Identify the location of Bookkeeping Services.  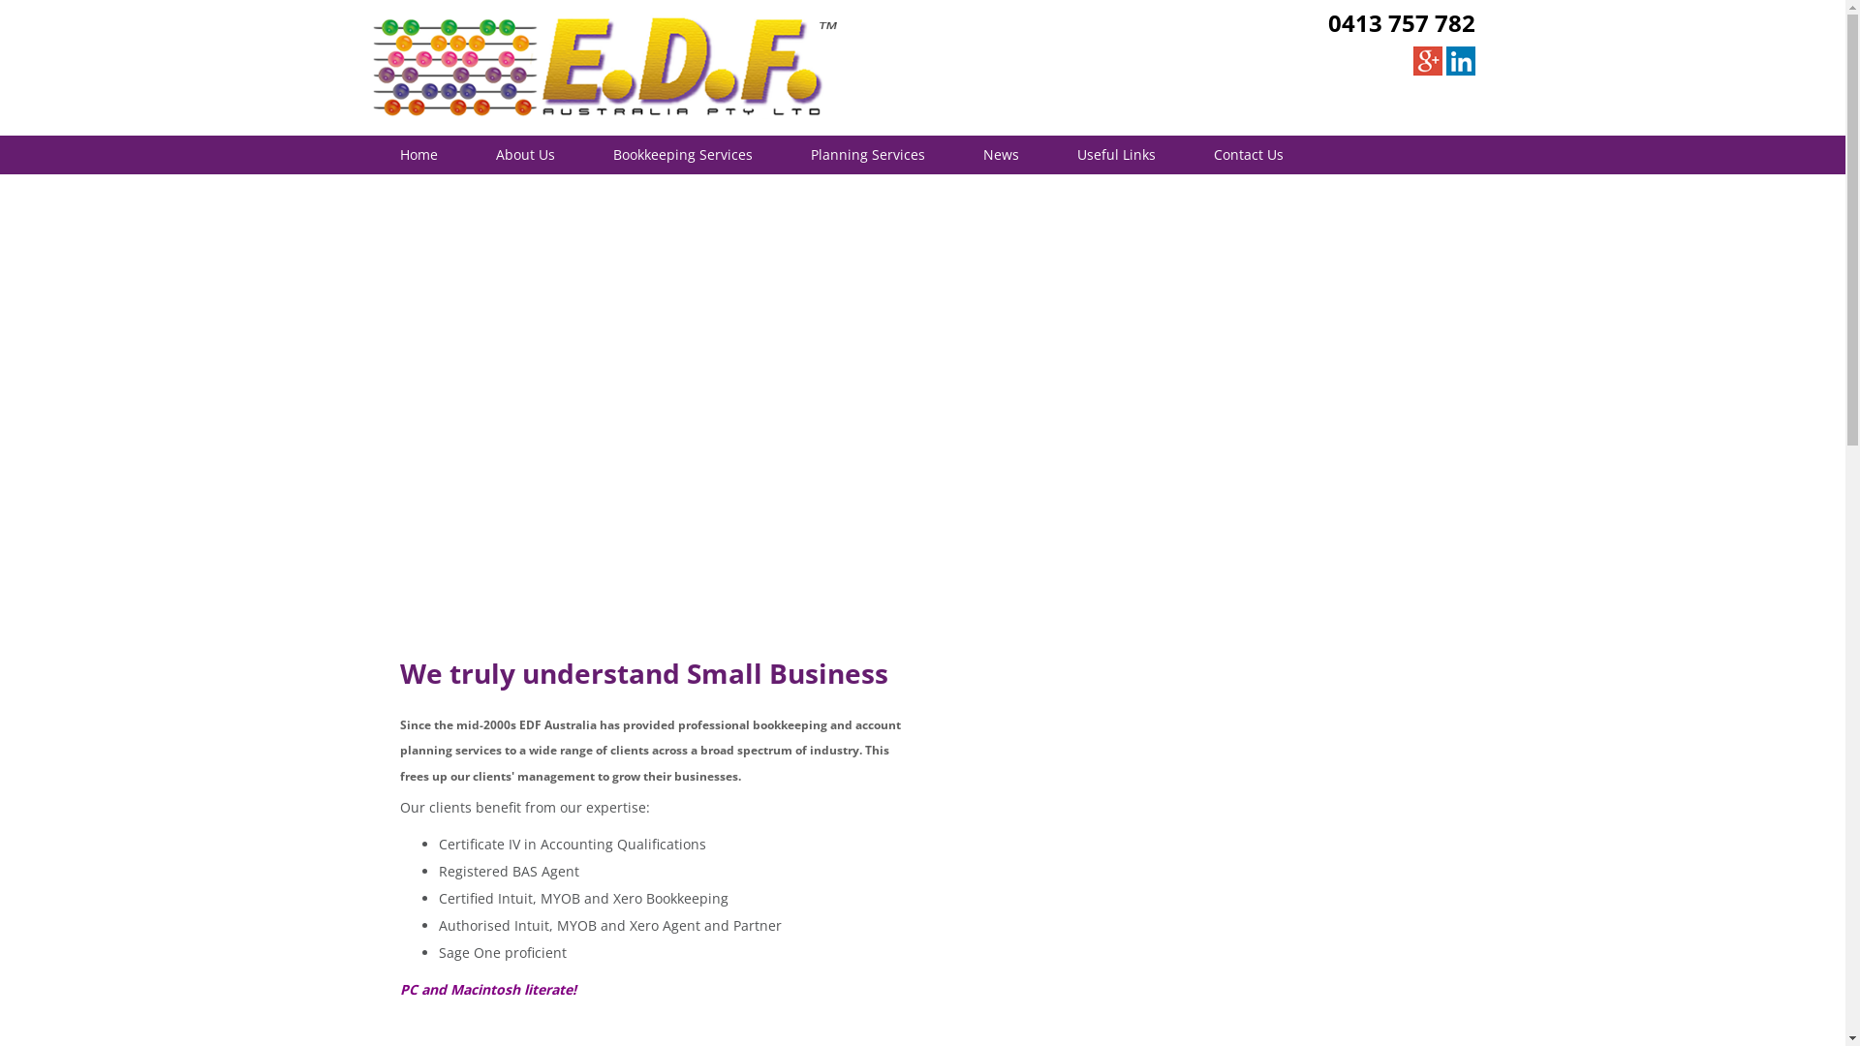
(682, 155).